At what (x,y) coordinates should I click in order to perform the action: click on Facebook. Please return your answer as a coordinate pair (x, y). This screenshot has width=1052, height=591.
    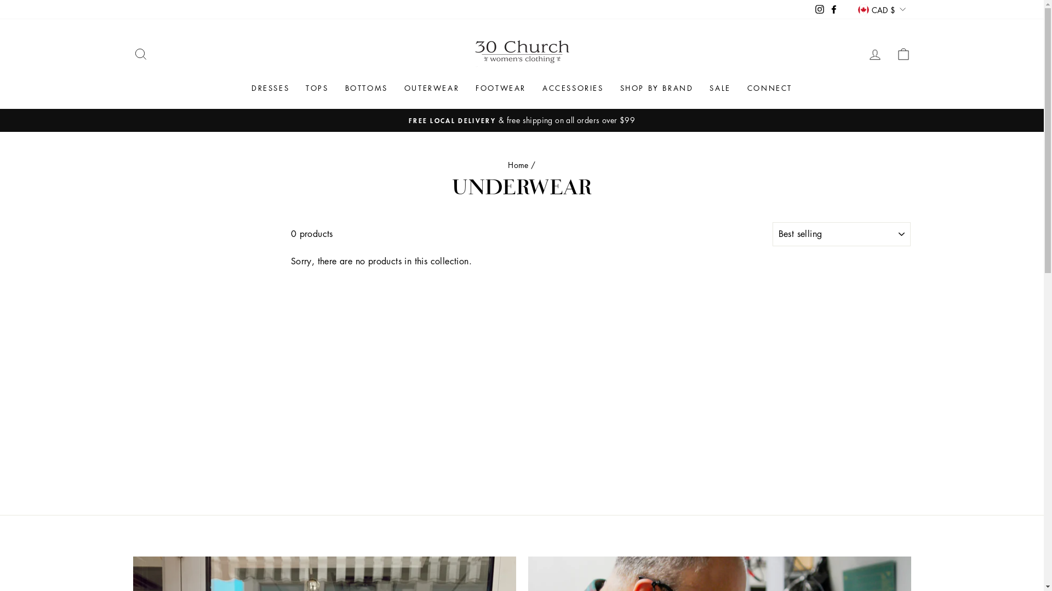
    Looking at the image, I should click on (834, 9).